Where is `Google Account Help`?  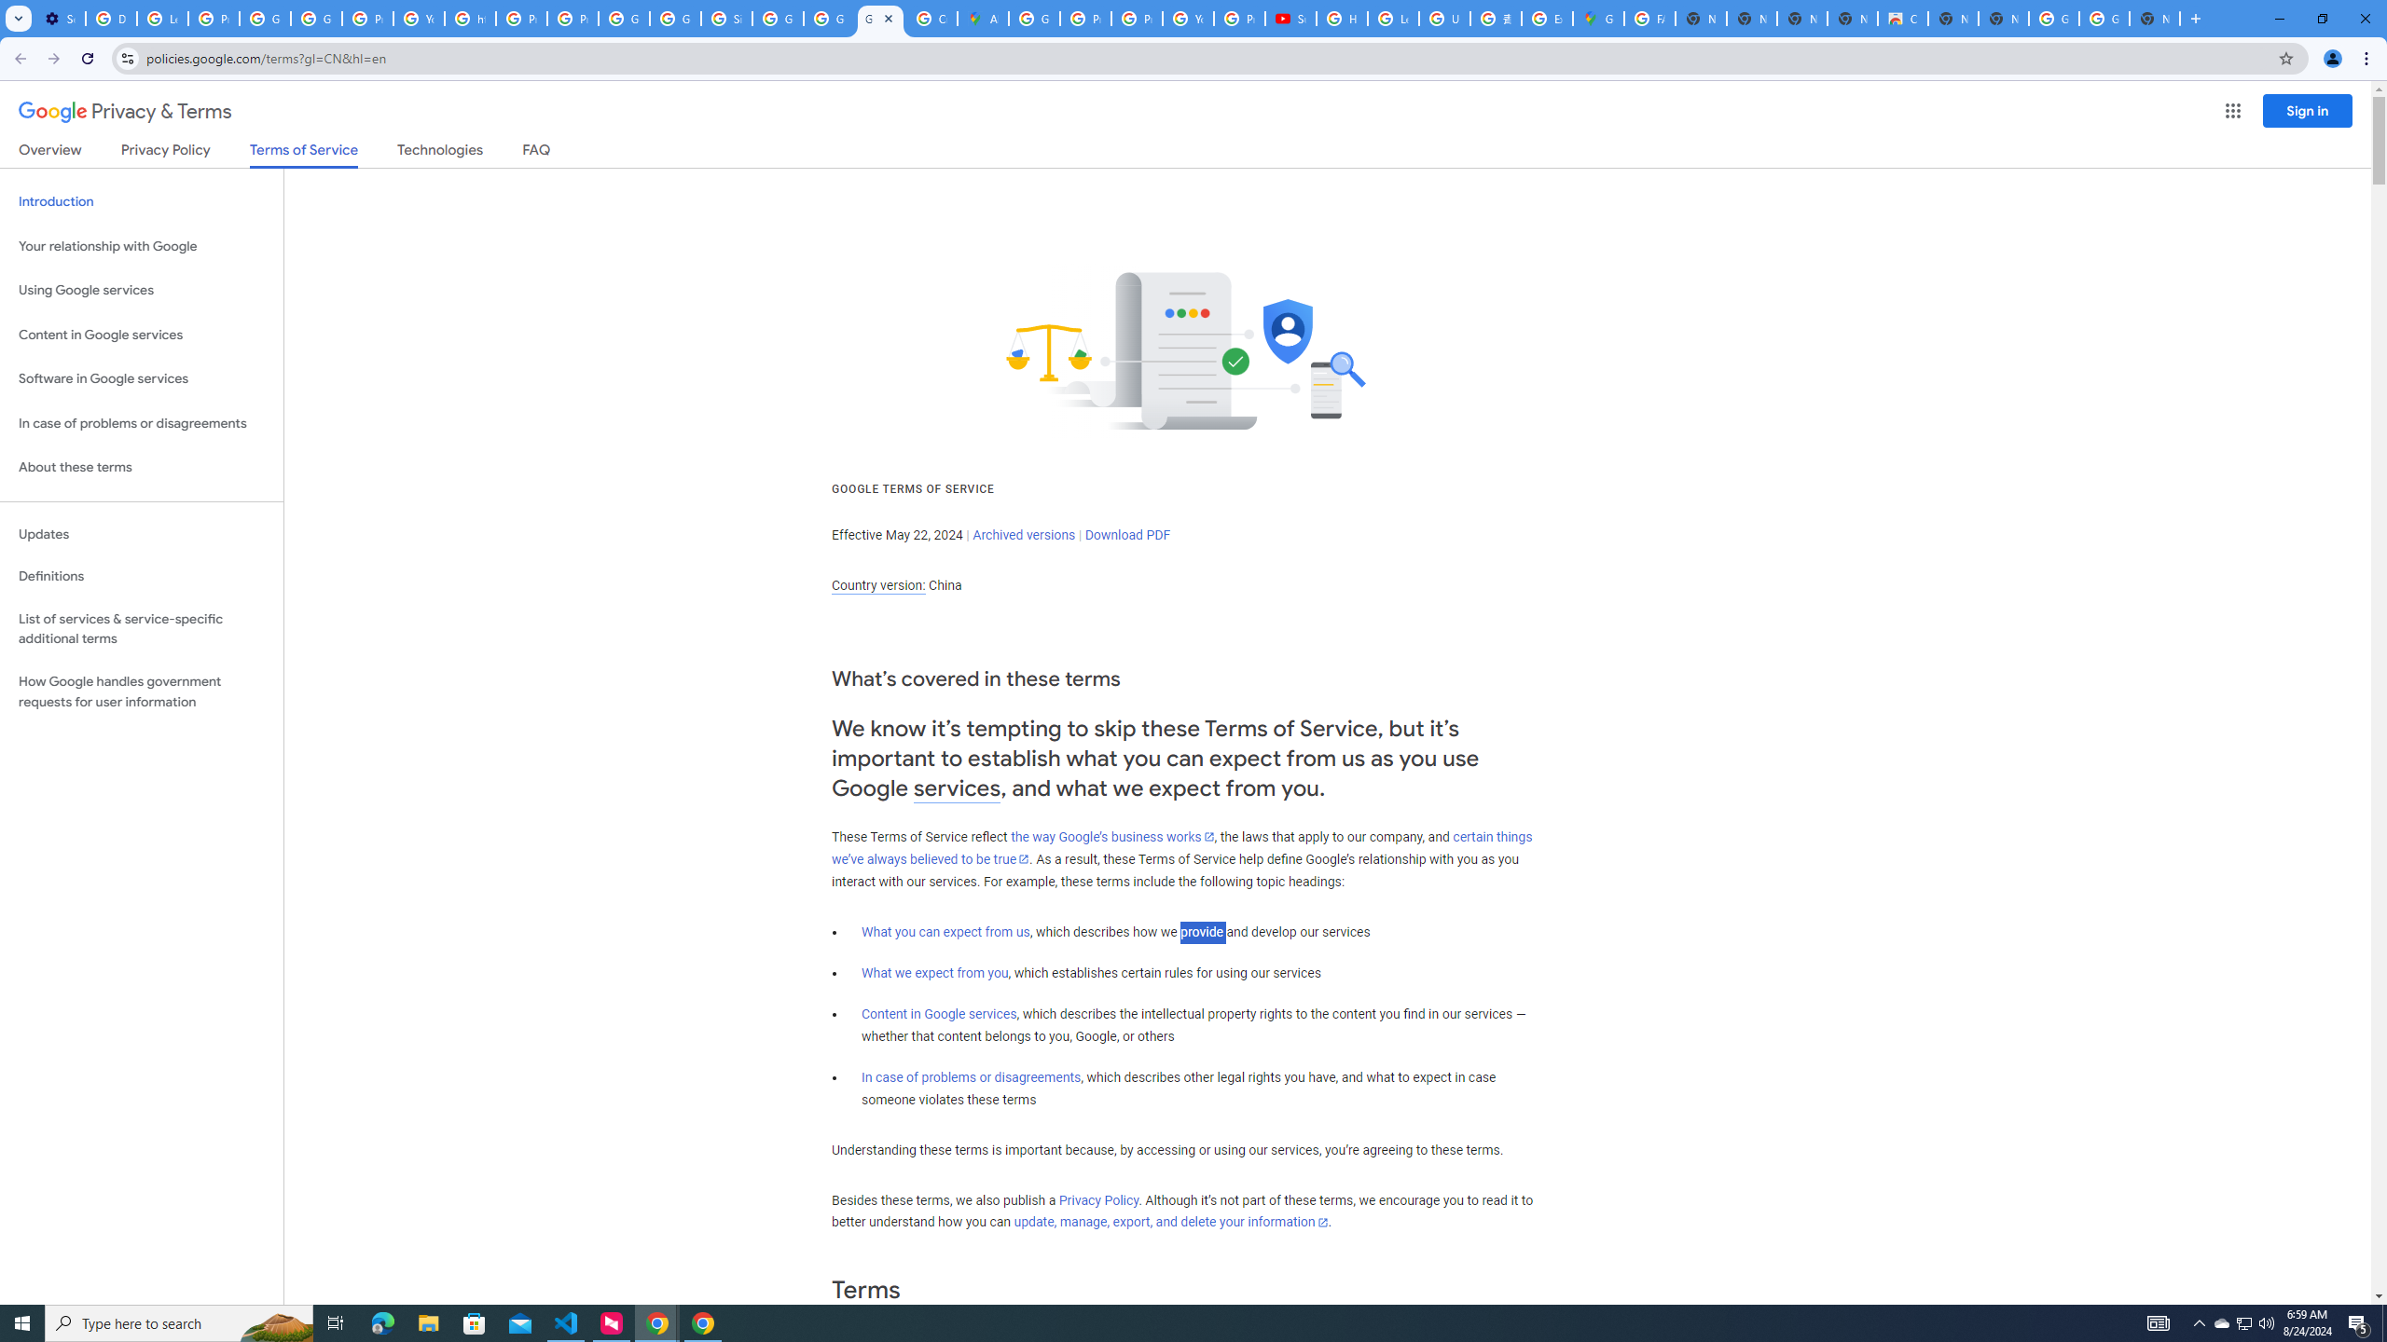 Google Account Help is located at coordinates (316, 19).